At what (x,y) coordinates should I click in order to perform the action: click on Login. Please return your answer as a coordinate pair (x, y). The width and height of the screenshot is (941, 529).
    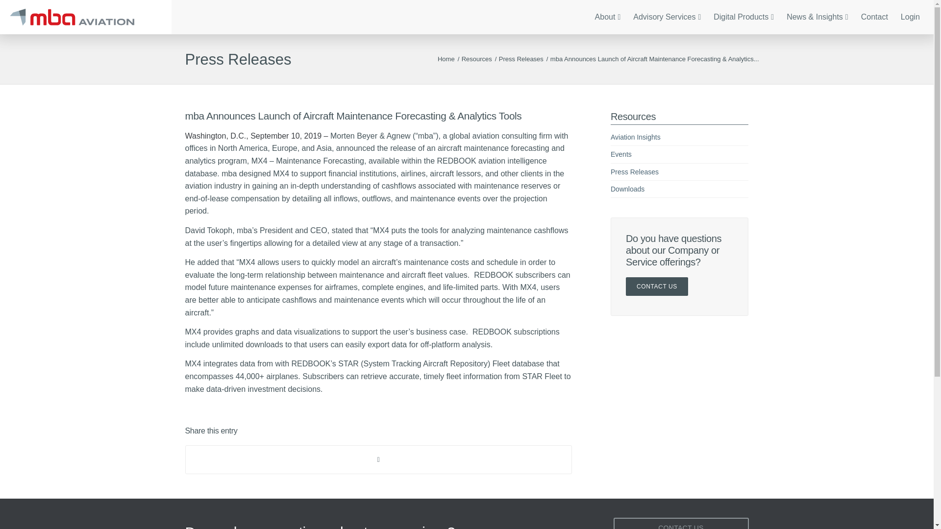
    Looking at the image, I should click on (910, 17).